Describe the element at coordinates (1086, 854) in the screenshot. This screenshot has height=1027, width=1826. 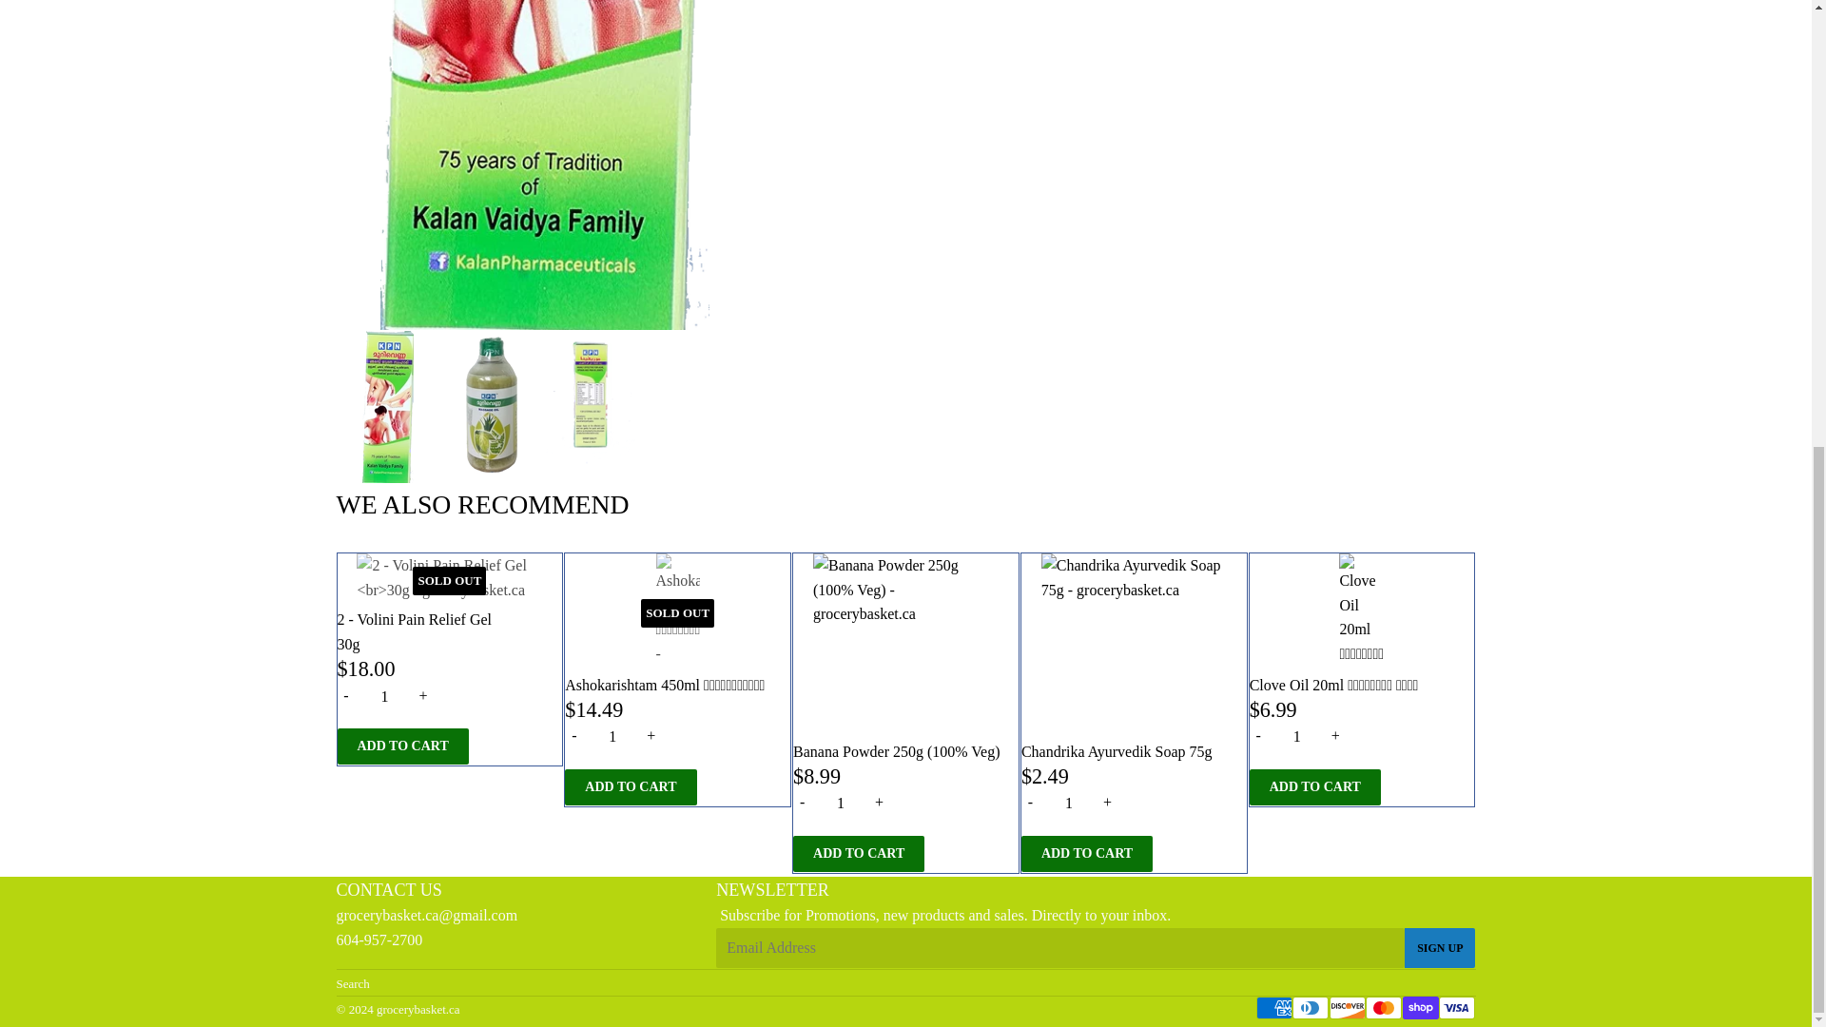
I see `Add to cart` at that location.